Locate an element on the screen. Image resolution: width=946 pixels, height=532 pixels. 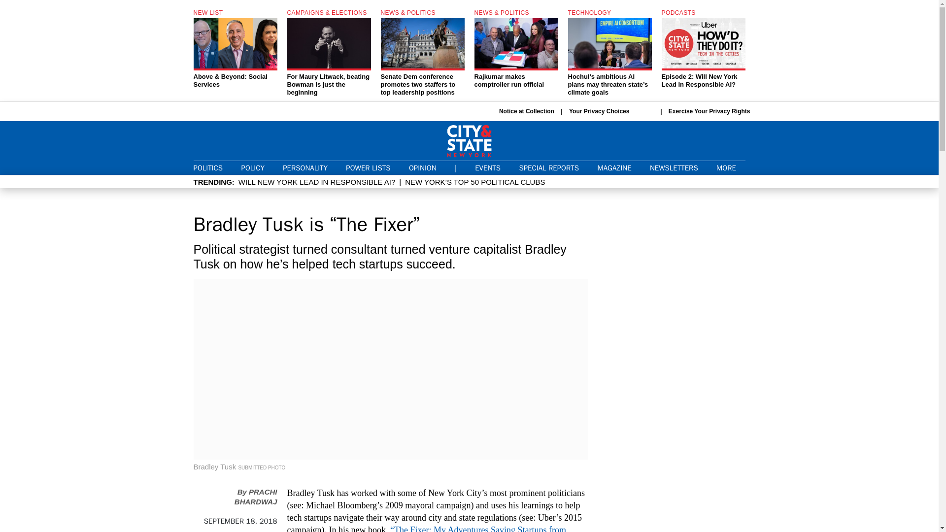
Exercise Your Privacy Rights is located at coordinates (709, 111).